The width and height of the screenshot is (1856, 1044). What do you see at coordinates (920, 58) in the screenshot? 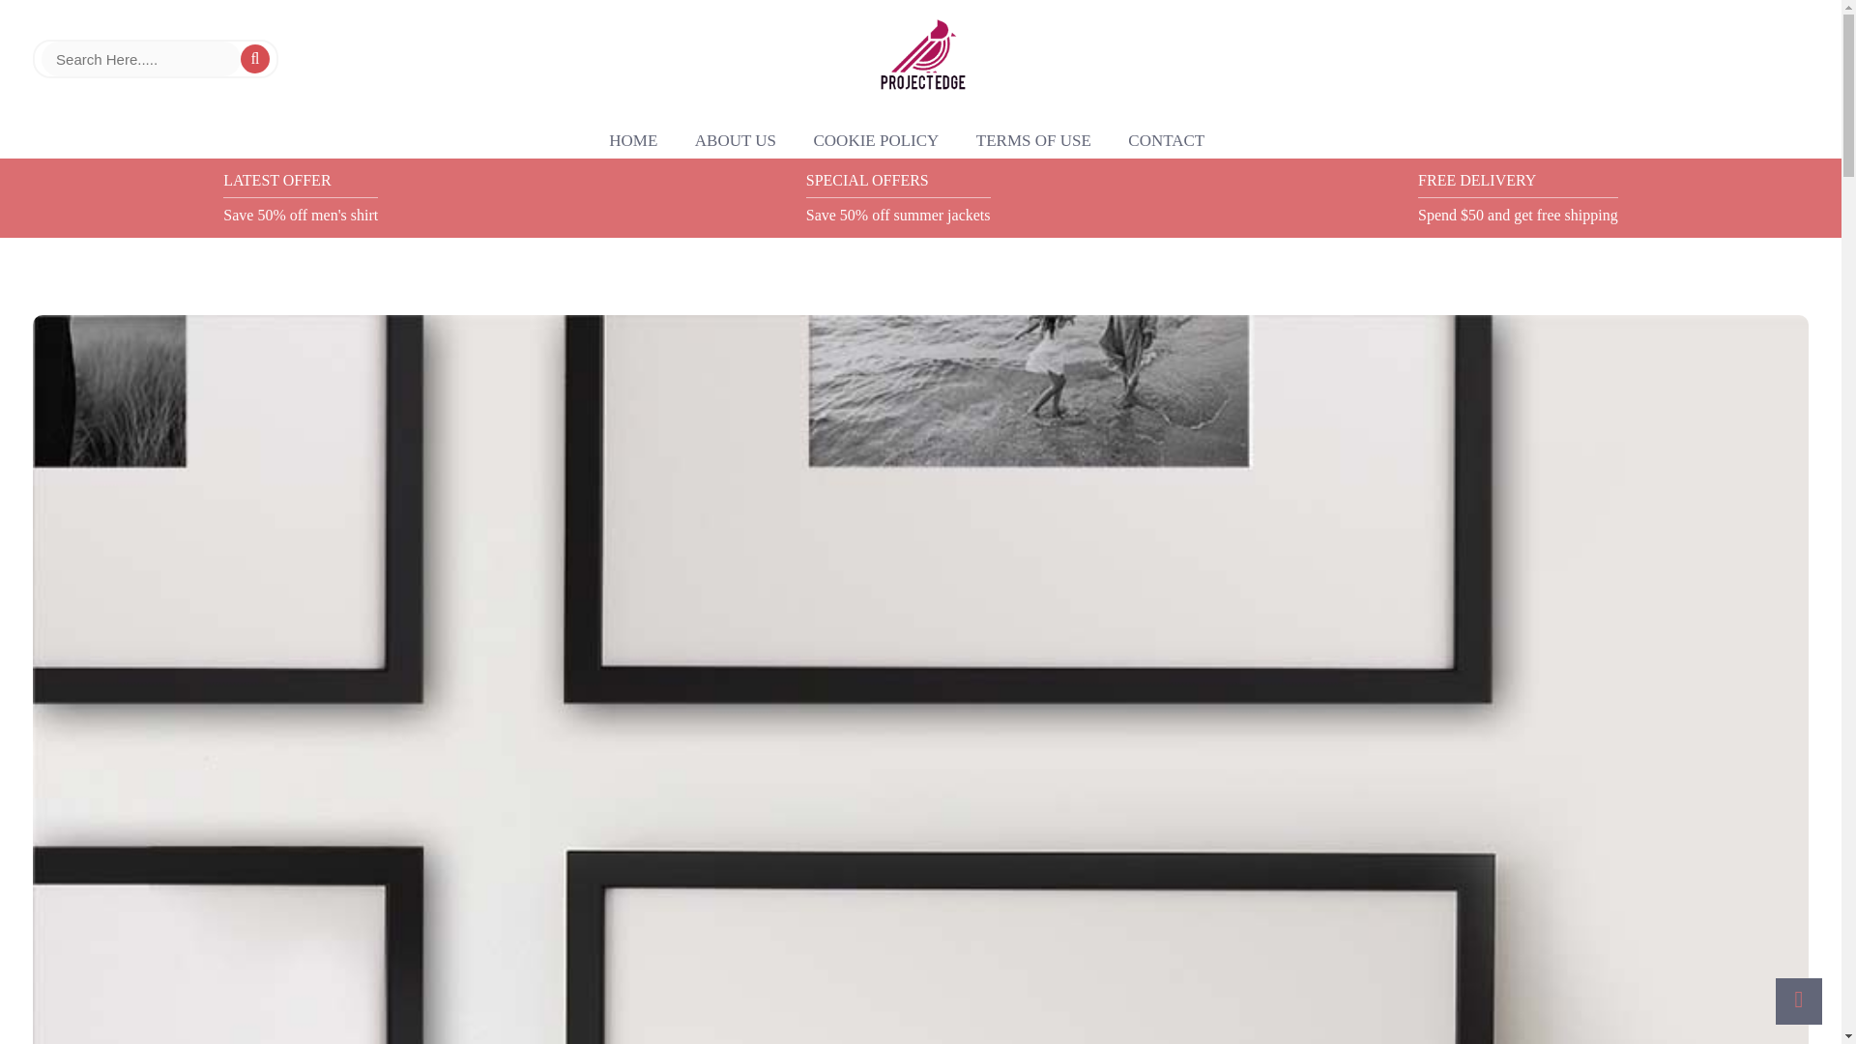
I see `Project Edge` at bounding box center [920, 58].